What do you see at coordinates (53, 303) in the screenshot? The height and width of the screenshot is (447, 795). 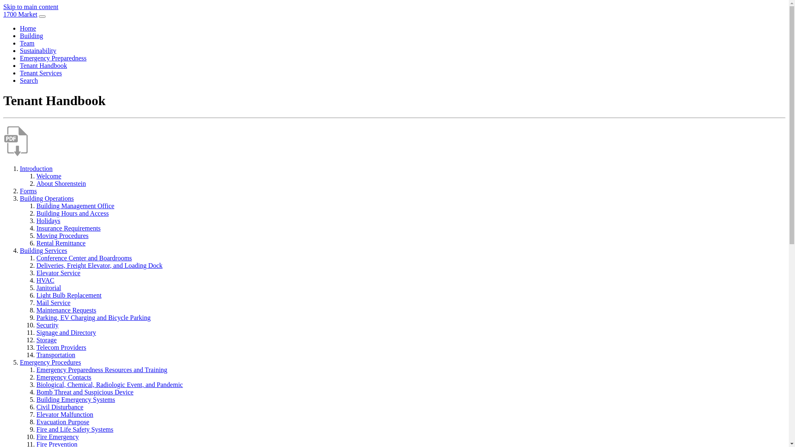 I see `Mail Service` at bounding box center [53, 303].